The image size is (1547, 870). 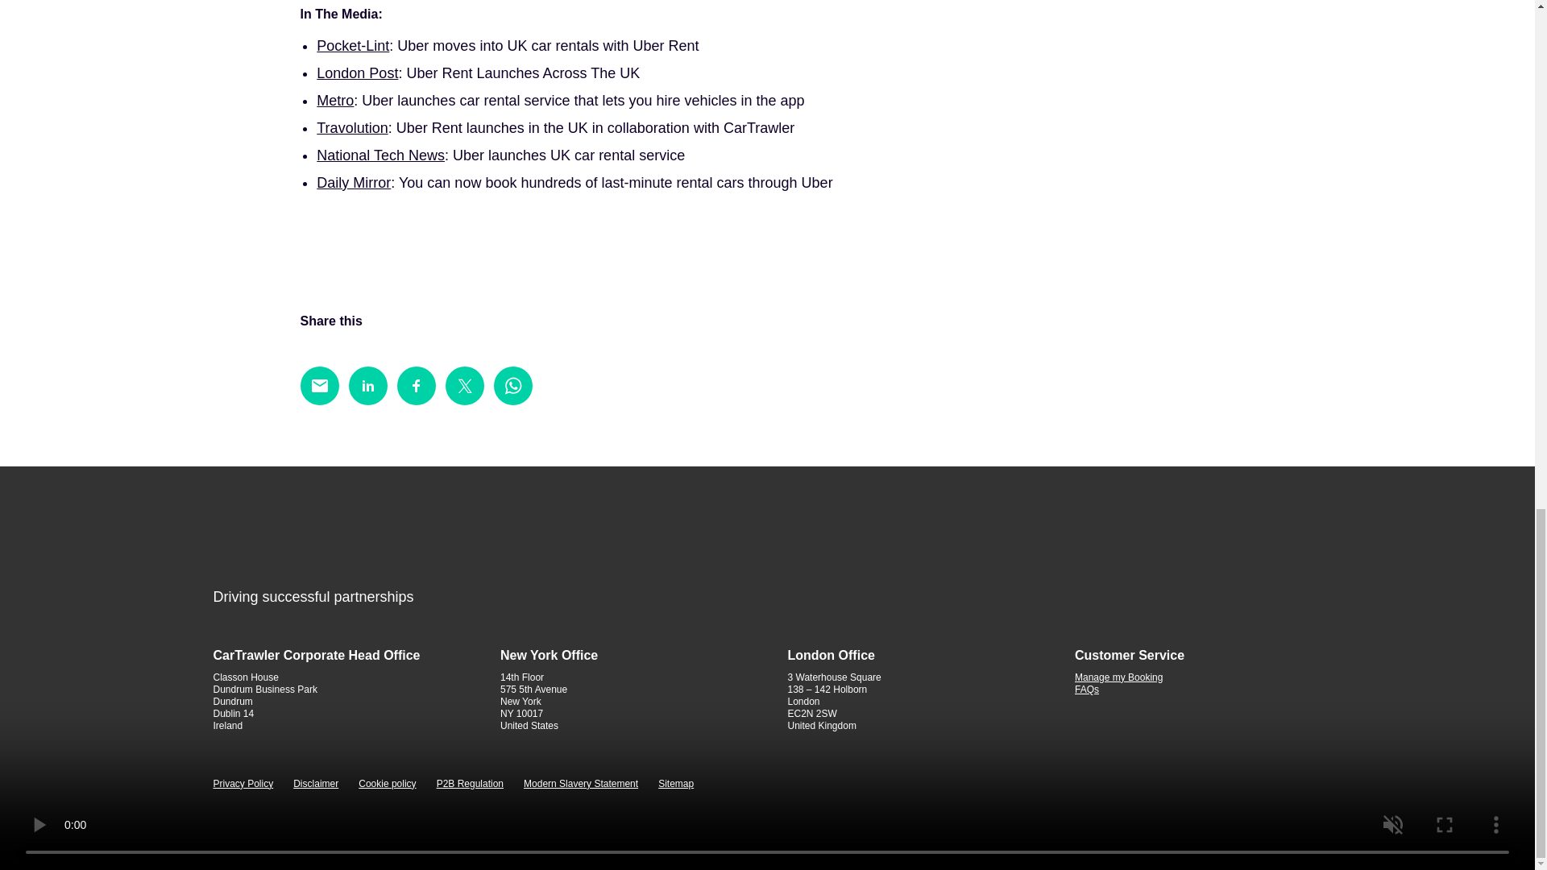 I want to click on Modern Slavery Statement, so click(x=580, y=783).